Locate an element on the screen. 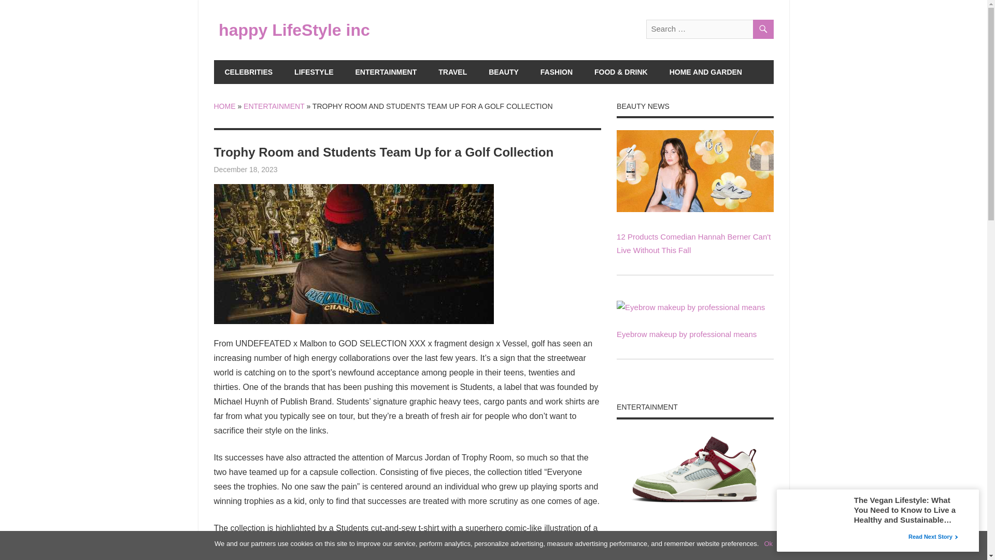 This screenshot has width=995, height=560. happy LifeStyle inc is located at coordinates (294, 30).